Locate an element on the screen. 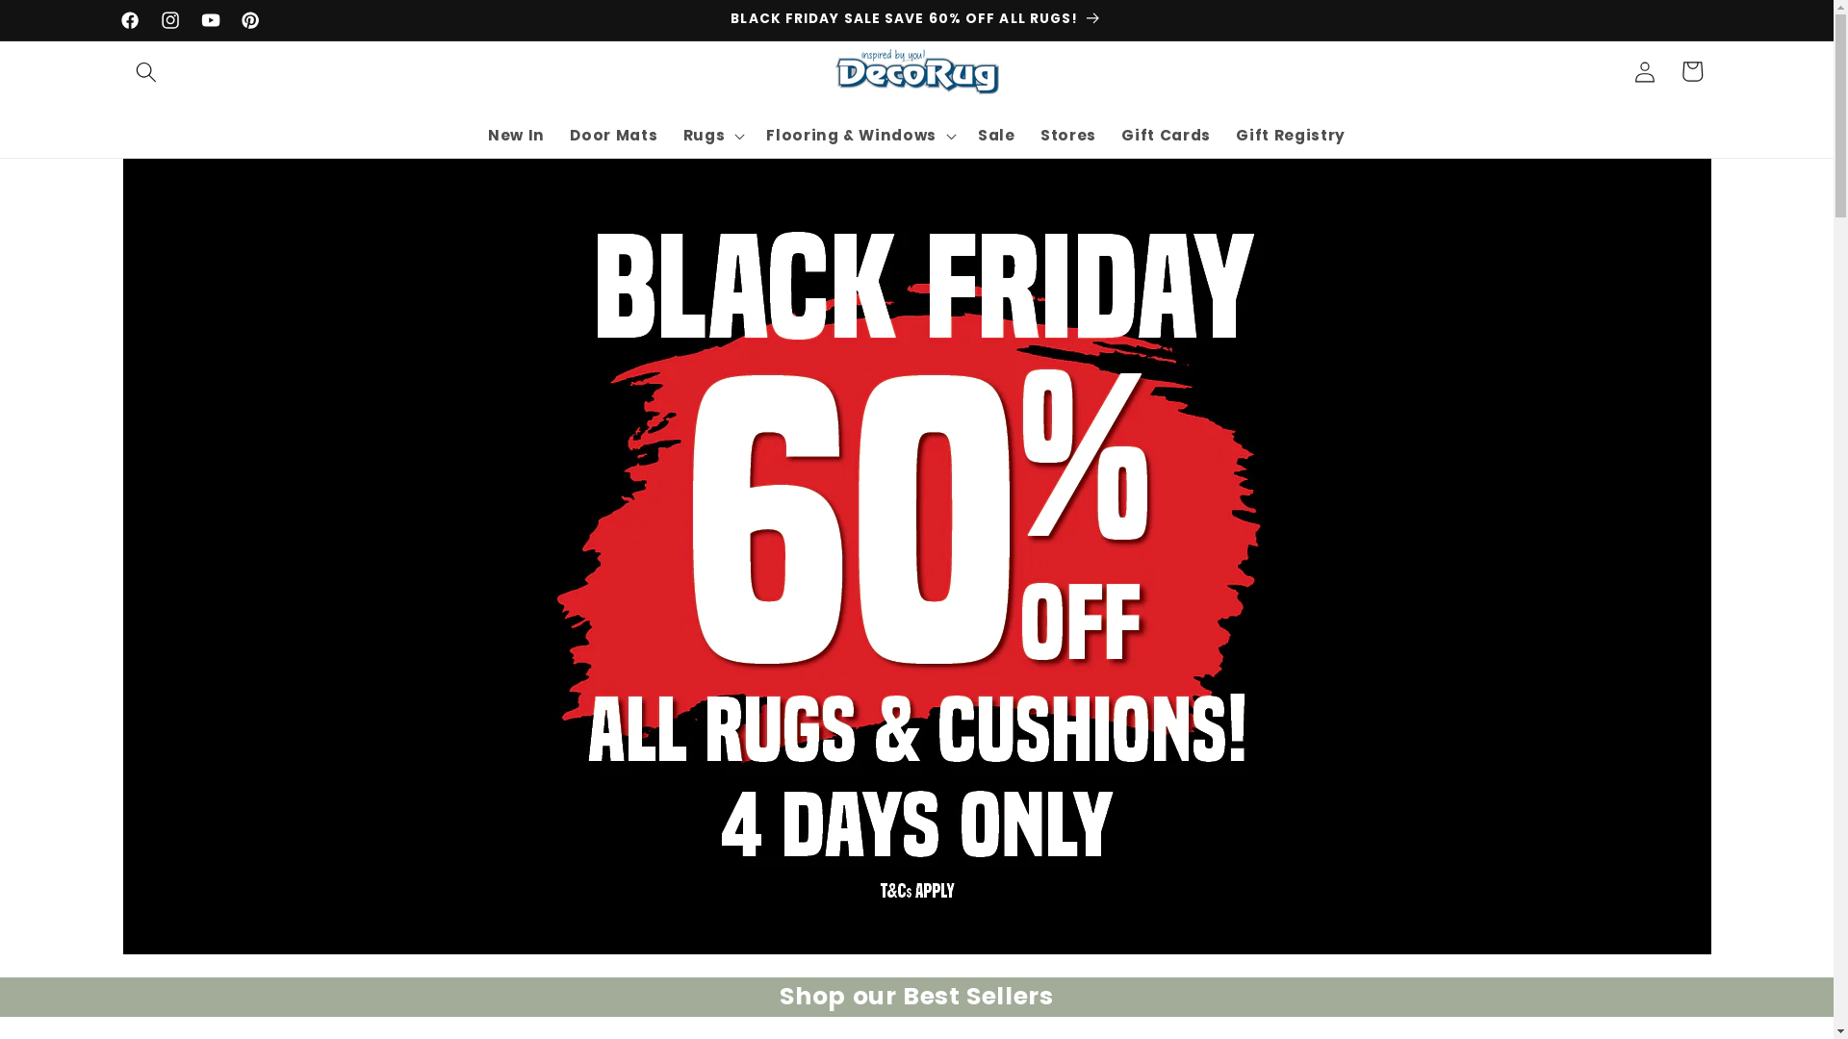 The width and height of the screenshot is (1848, 1039). Facebook is located at coordinates (130, 20).